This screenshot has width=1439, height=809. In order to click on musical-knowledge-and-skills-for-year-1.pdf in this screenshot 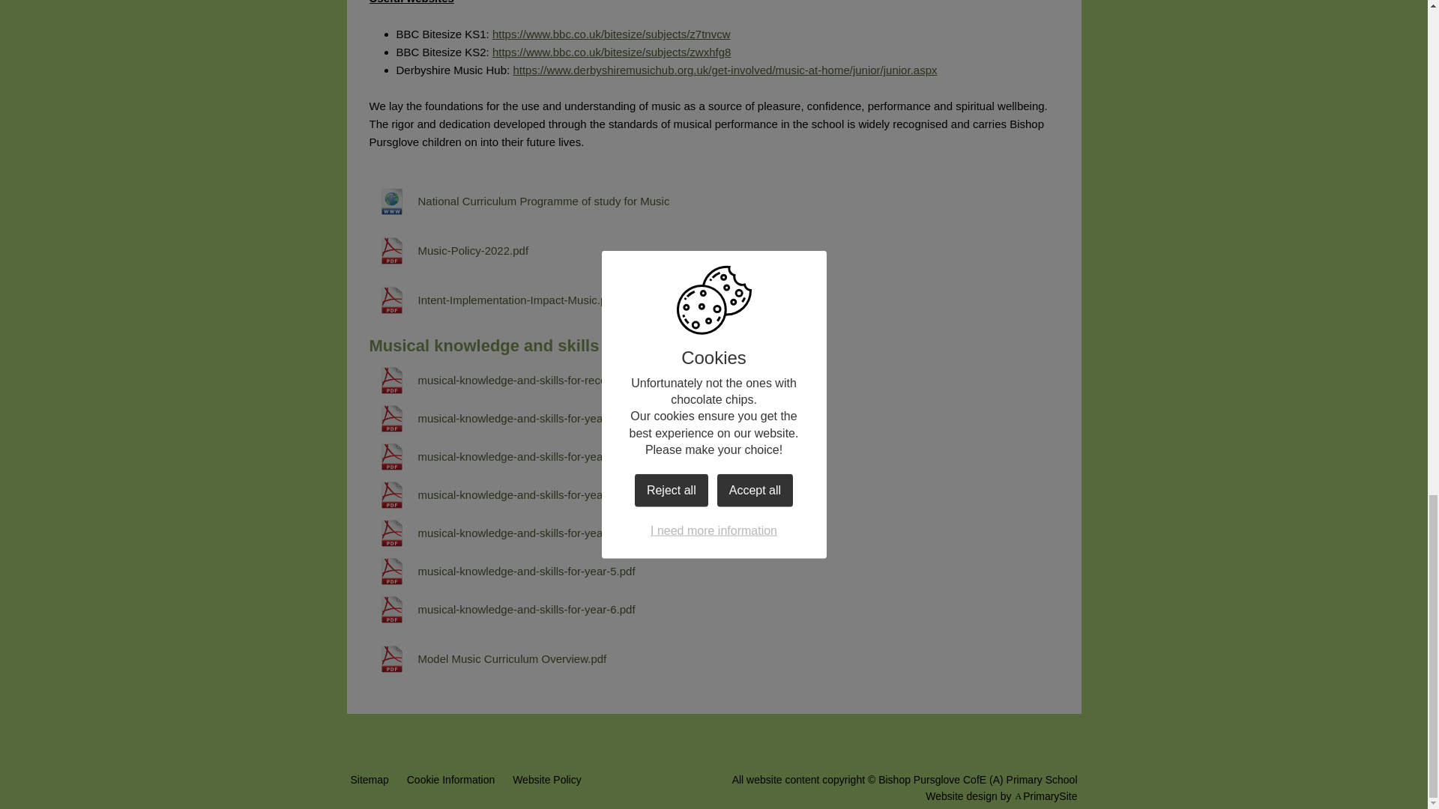, I will do `click(501, 418)`.